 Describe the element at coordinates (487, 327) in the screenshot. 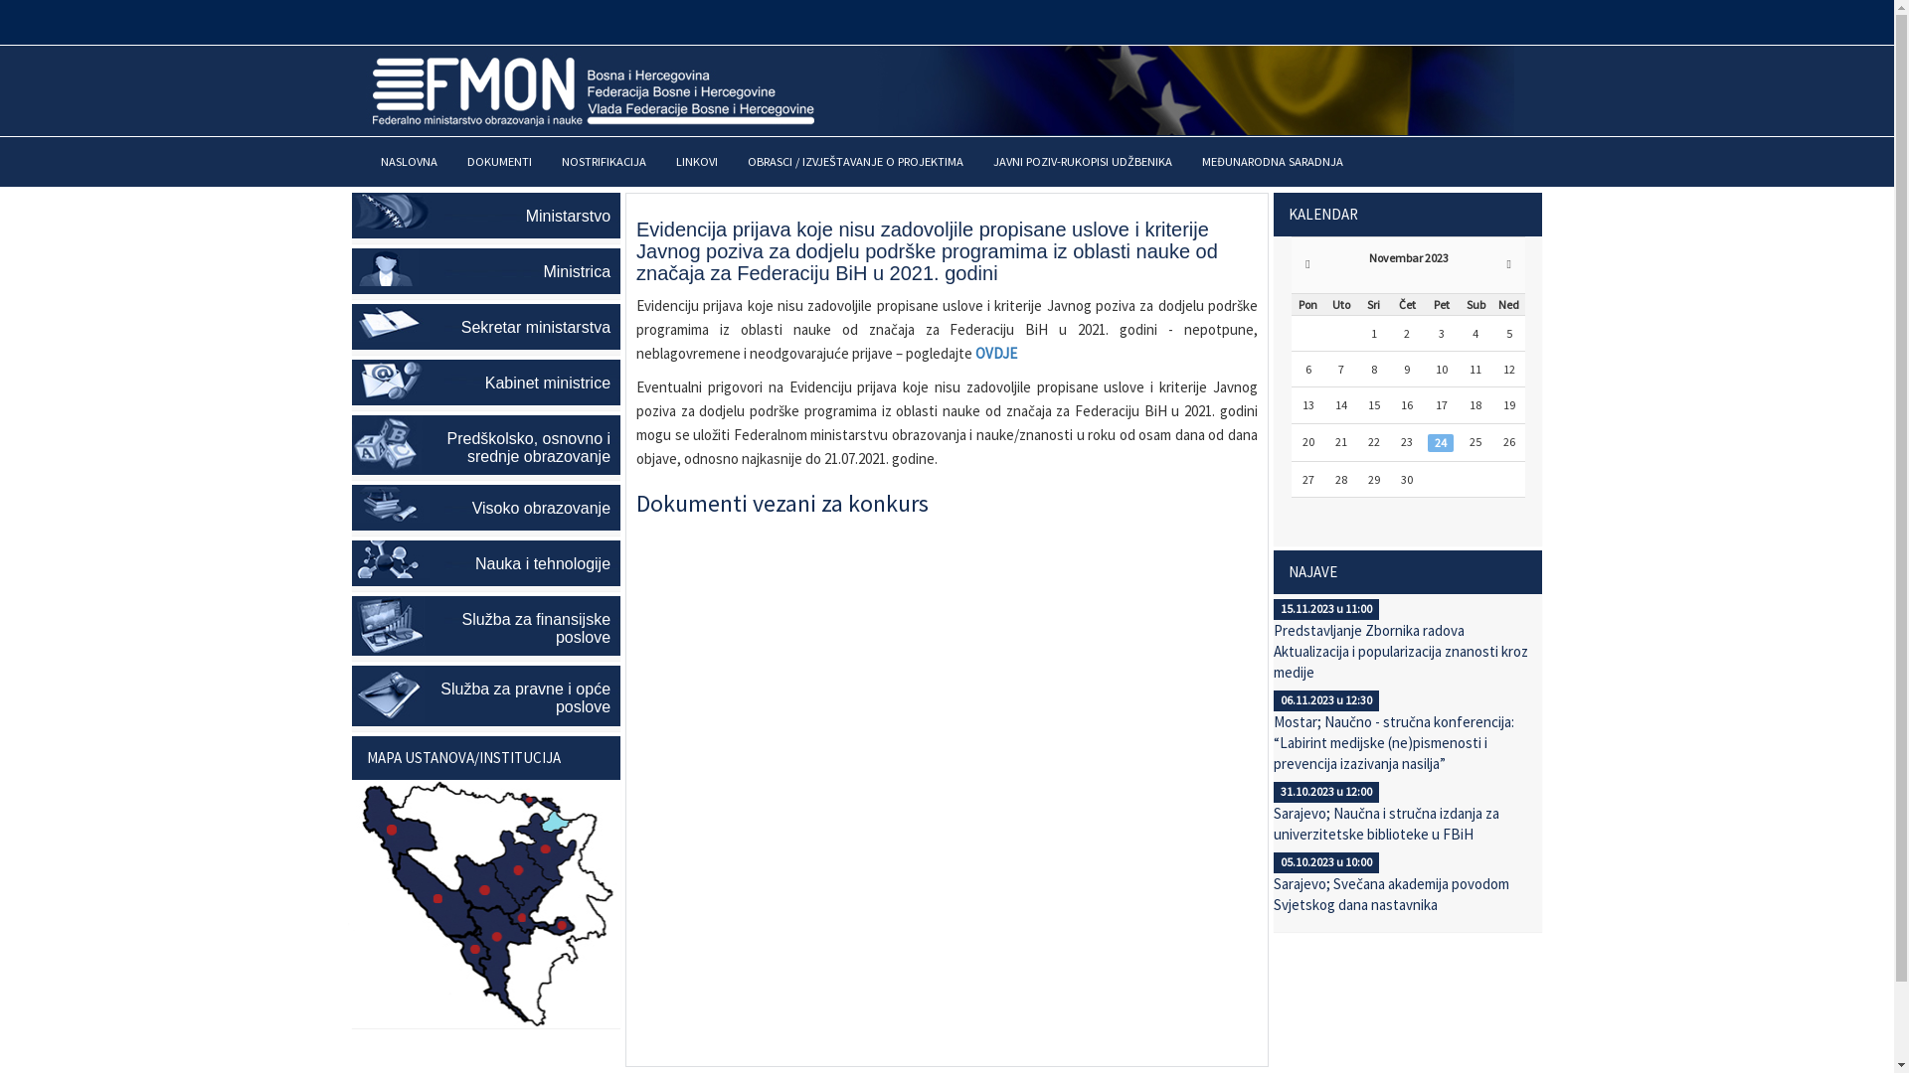

I see `Sekretar ministarstva` at that location.